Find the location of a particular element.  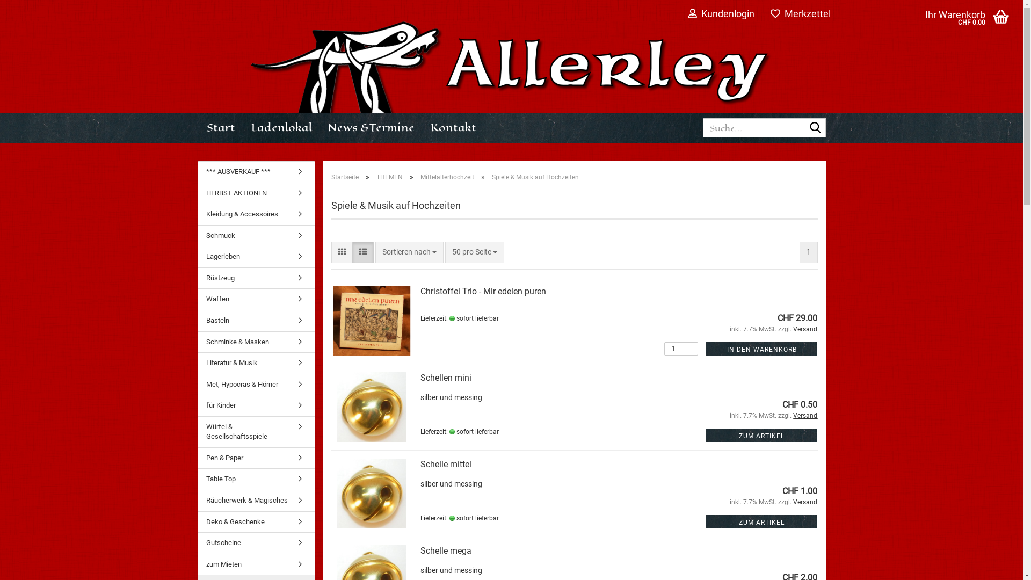

sofort lieferbar is located at coordinates (452, 318).